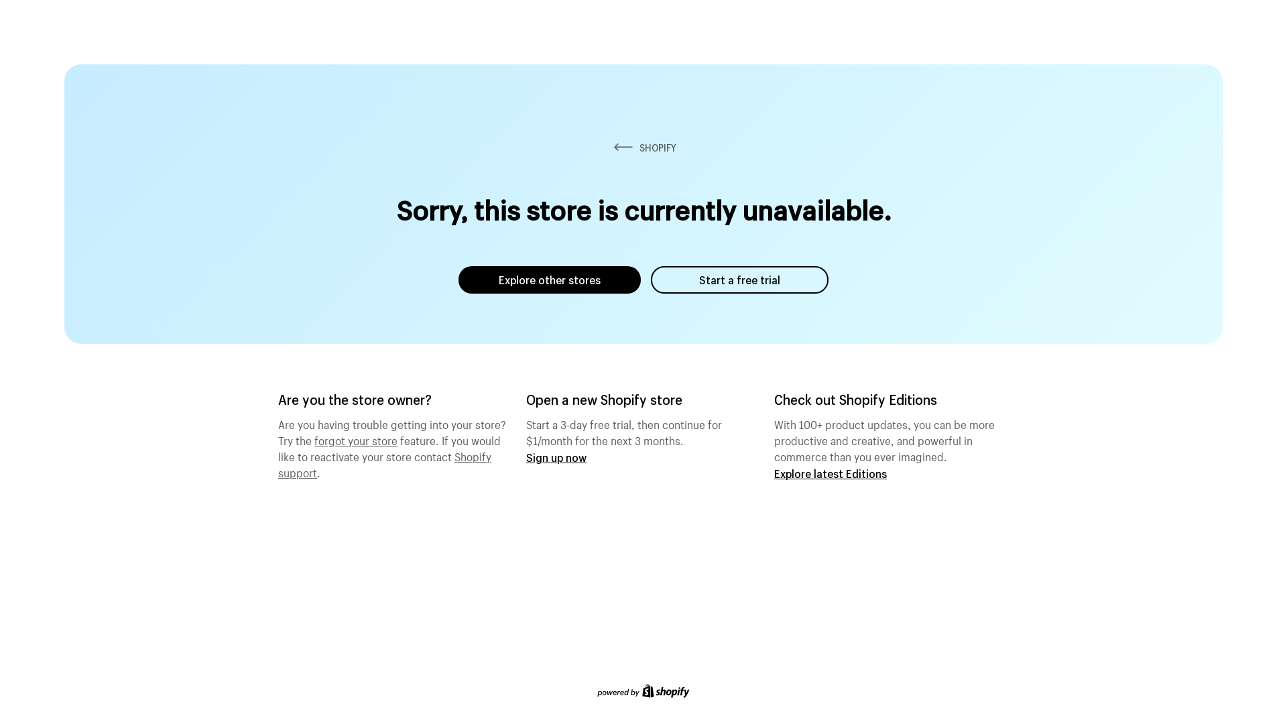 Image resolution: width=1287 pixels, height=724 pixels. What do you see at coordinates (831, 473) in the screenshot?
I see `Explore latest Editions` at bounding box center [831, 473].